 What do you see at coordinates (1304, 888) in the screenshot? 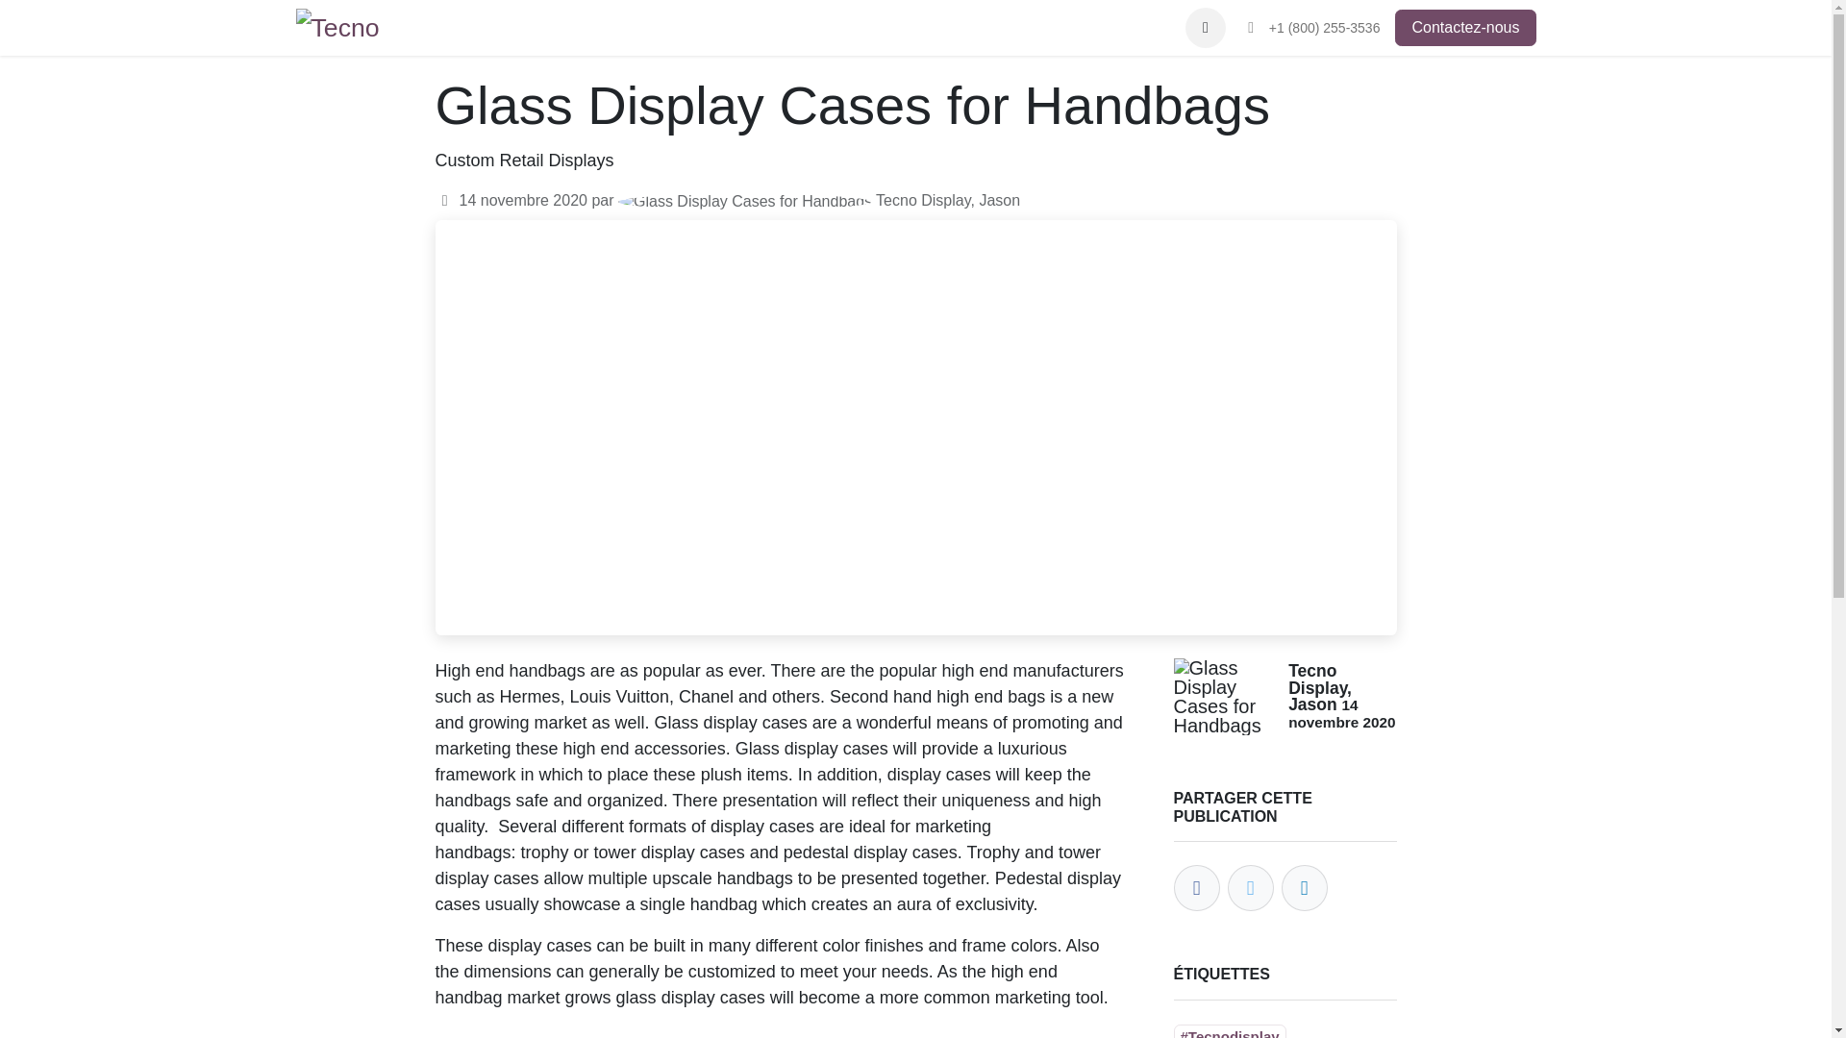
I see `Partager sur LinkedIn` at bounding box center [1304, 888].